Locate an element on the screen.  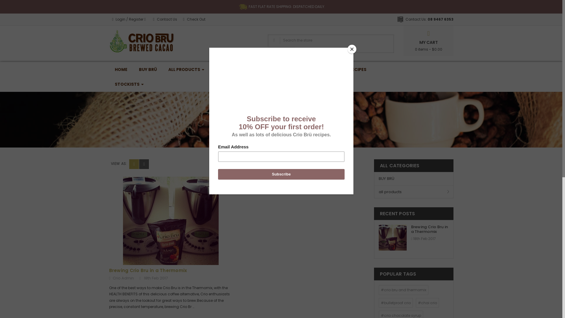
Blog is located at coordinates (265, 127).